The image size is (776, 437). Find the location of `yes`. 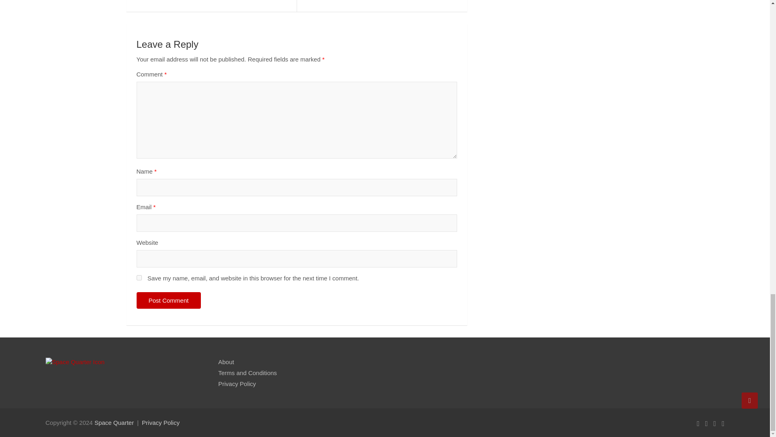

yes is located at coordinates (139, 278).